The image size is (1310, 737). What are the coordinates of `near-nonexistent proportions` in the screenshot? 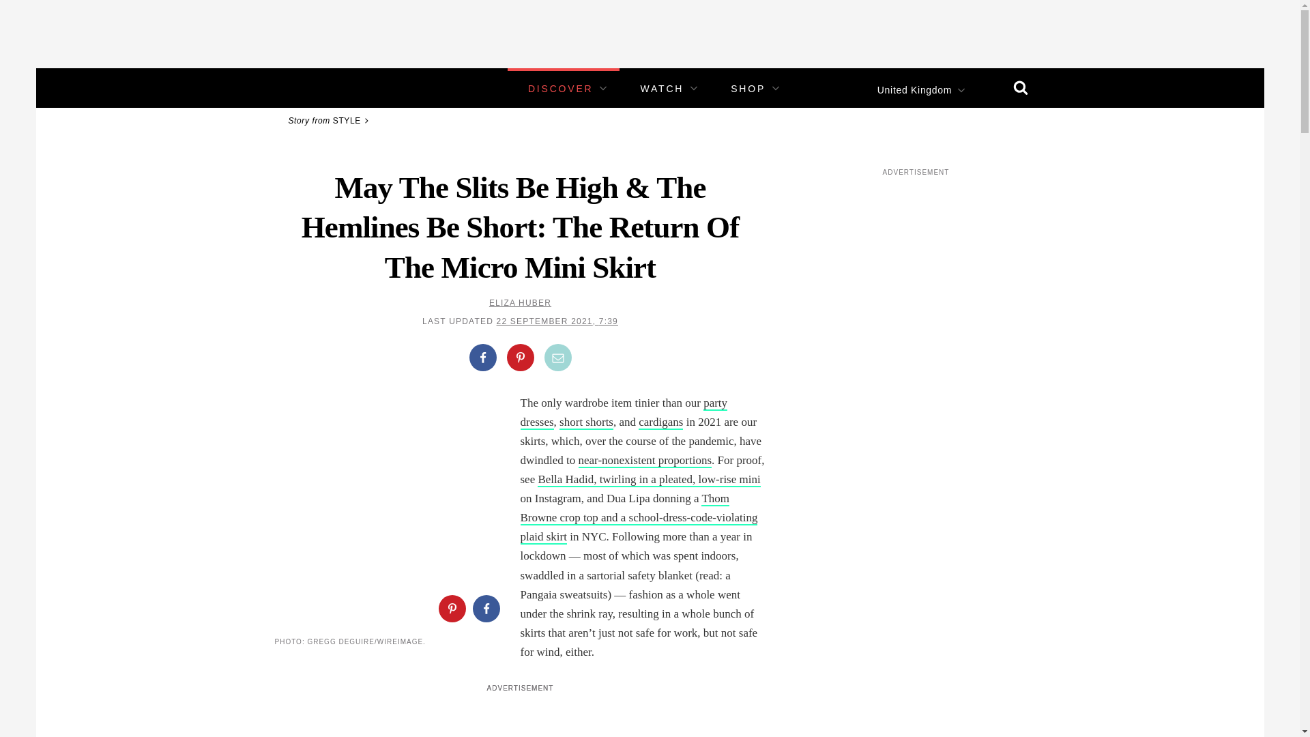 It's located at (645, 461).